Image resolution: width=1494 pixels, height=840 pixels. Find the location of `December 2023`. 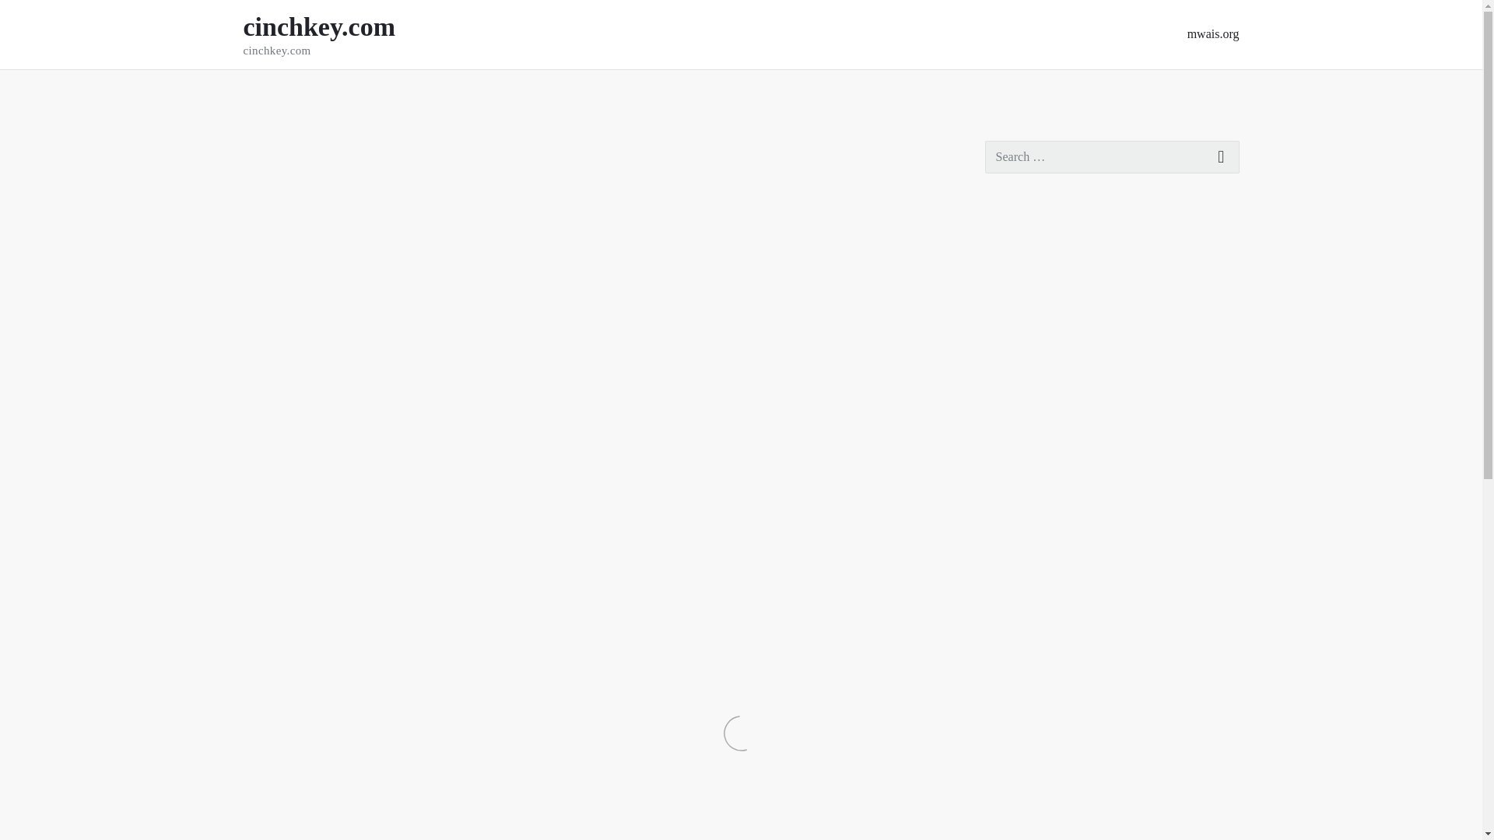

December 2023 is located at coordinates (1026, 593).